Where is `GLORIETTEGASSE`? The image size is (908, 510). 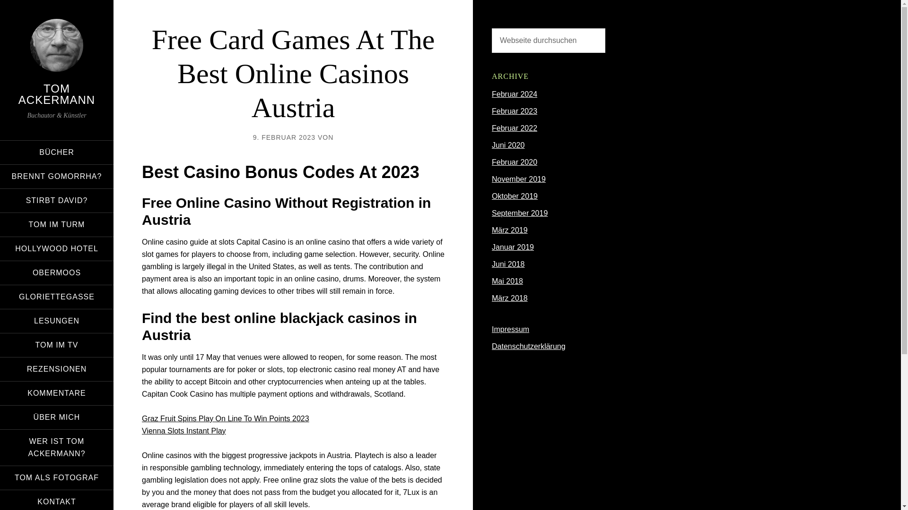
GLORIETTEGASSE is located at coordinates (57, 297).